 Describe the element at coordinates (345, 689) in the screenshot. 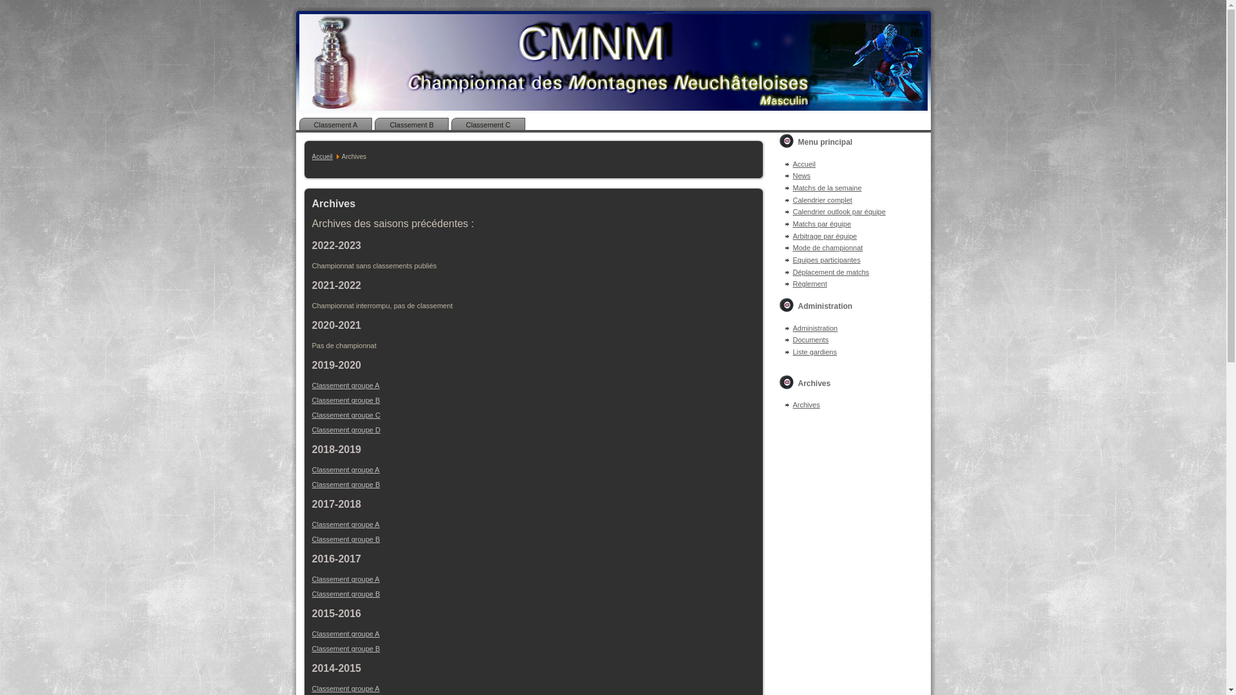

I see `Classement groupe A` at that location.